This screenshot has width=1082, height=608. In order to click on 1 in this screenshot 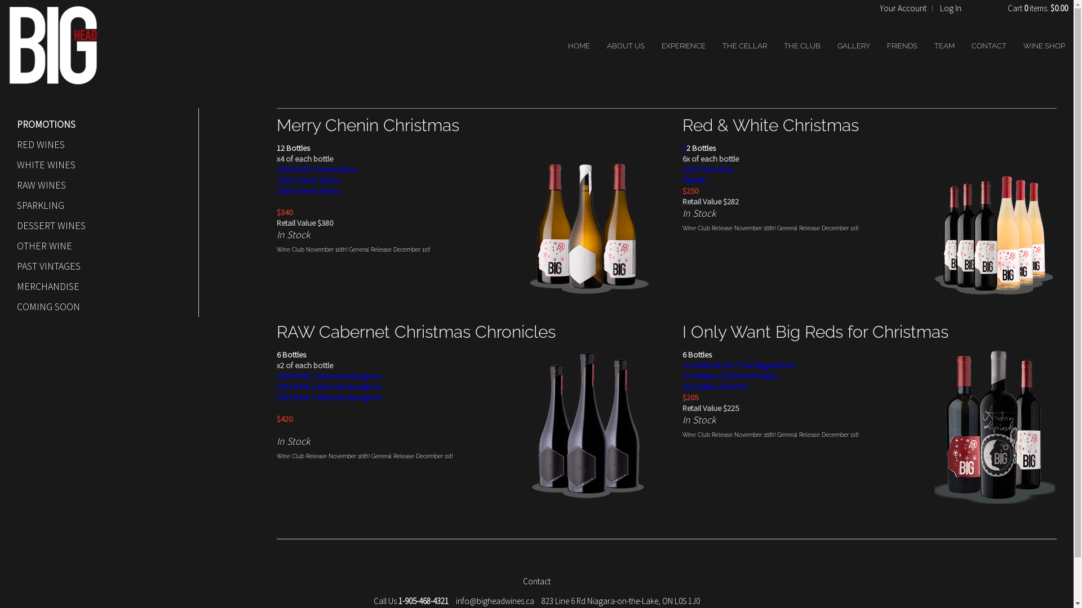, I will do `click(684, 147)`.